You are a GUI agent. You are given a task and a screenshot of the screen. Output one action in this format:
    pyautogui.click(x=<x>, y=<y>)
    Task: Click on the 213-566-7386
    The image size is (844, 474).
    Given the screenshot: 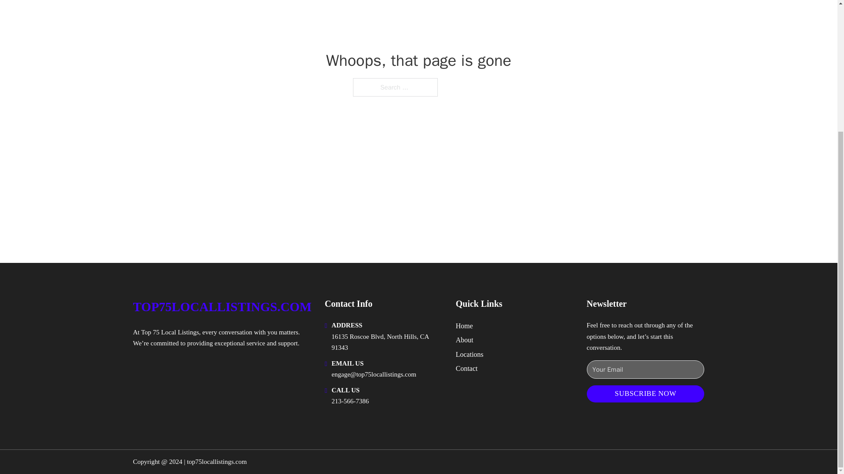 What is the action you would take?
    pyautogui.click(x=350, y=401)
    